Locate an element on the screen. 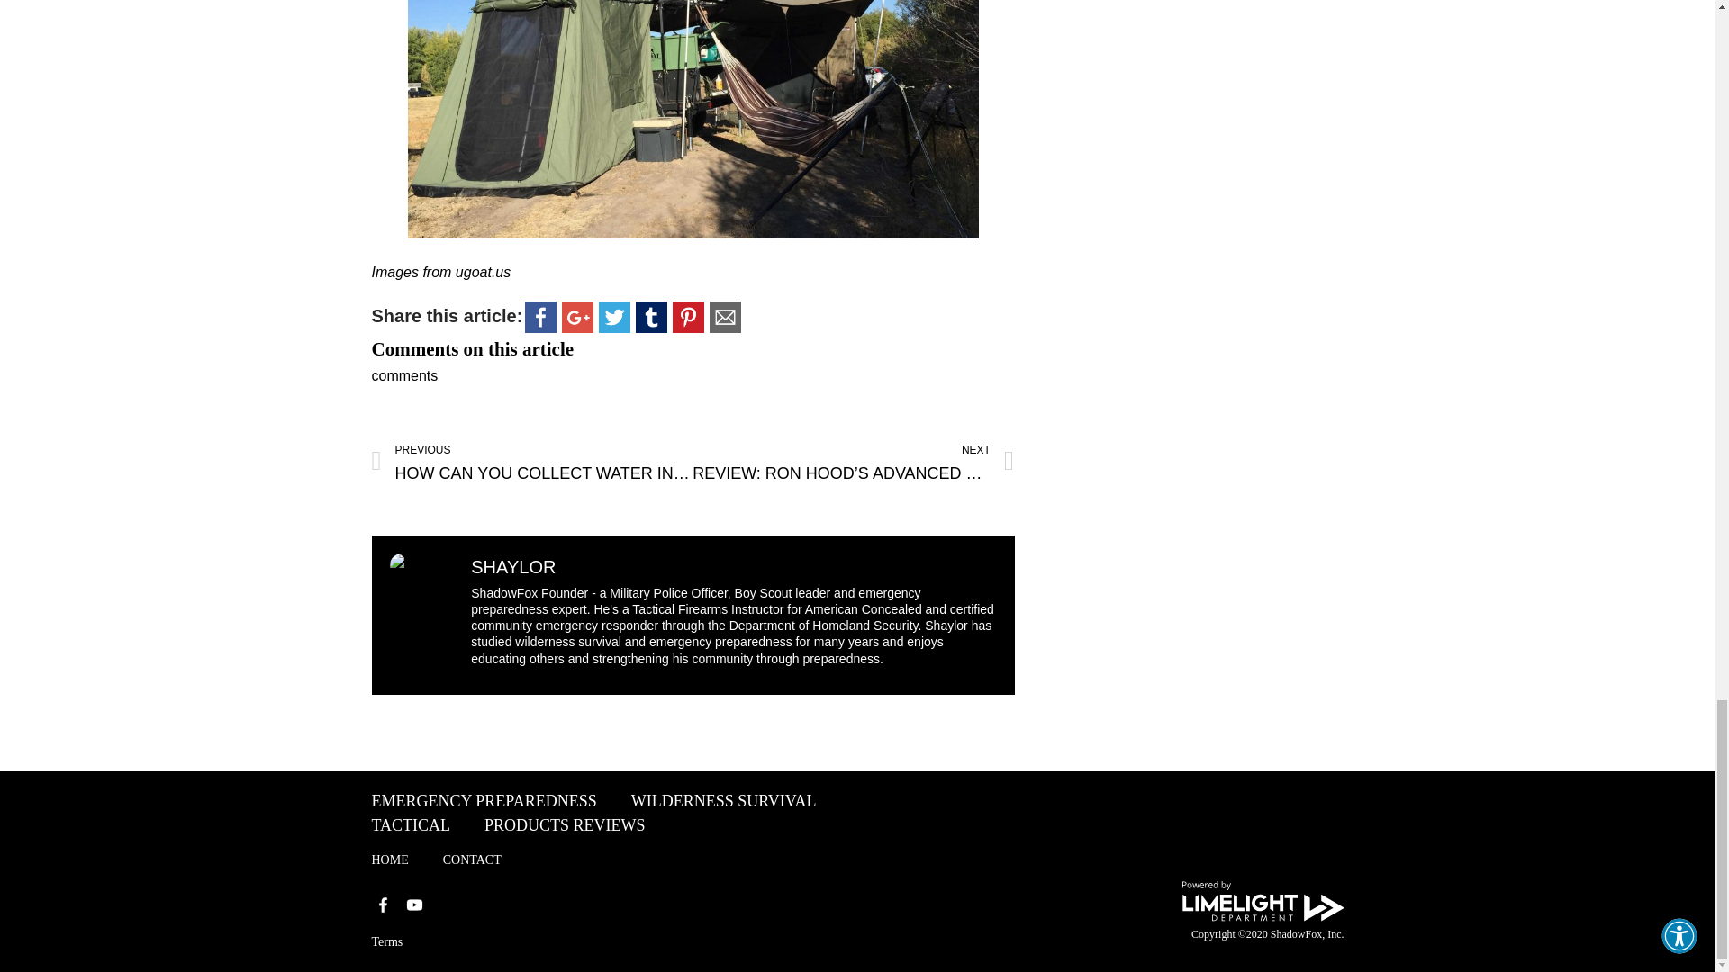  facebook is located at coordinates (651, 317).